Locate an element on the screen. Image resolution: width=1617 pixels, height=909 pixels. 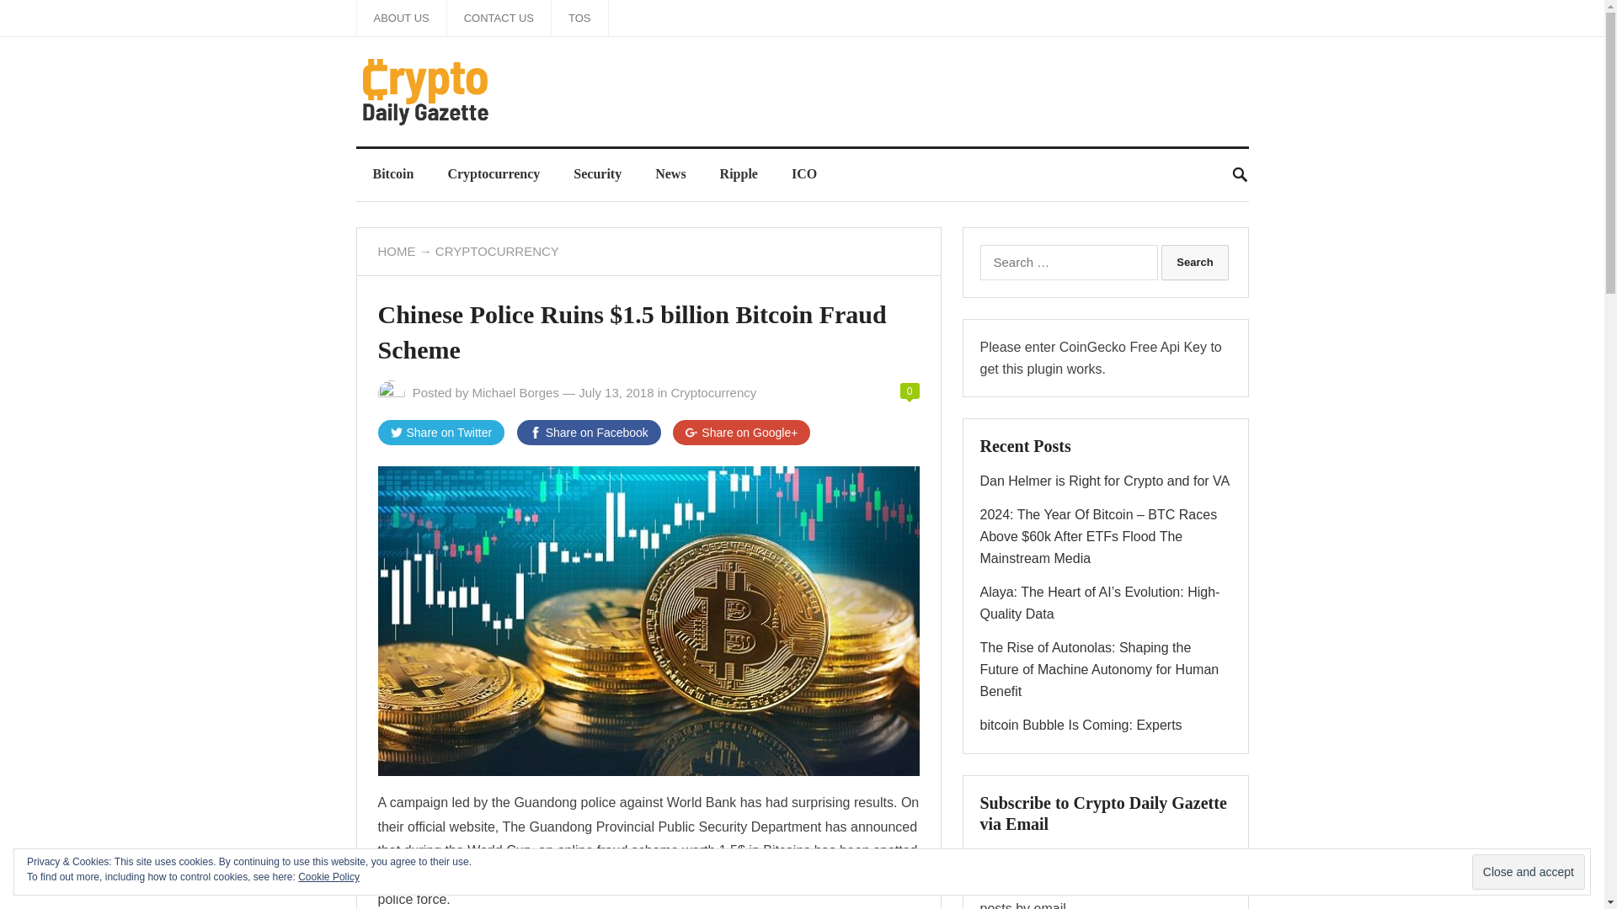
0 is located at coordinates (910, 391).